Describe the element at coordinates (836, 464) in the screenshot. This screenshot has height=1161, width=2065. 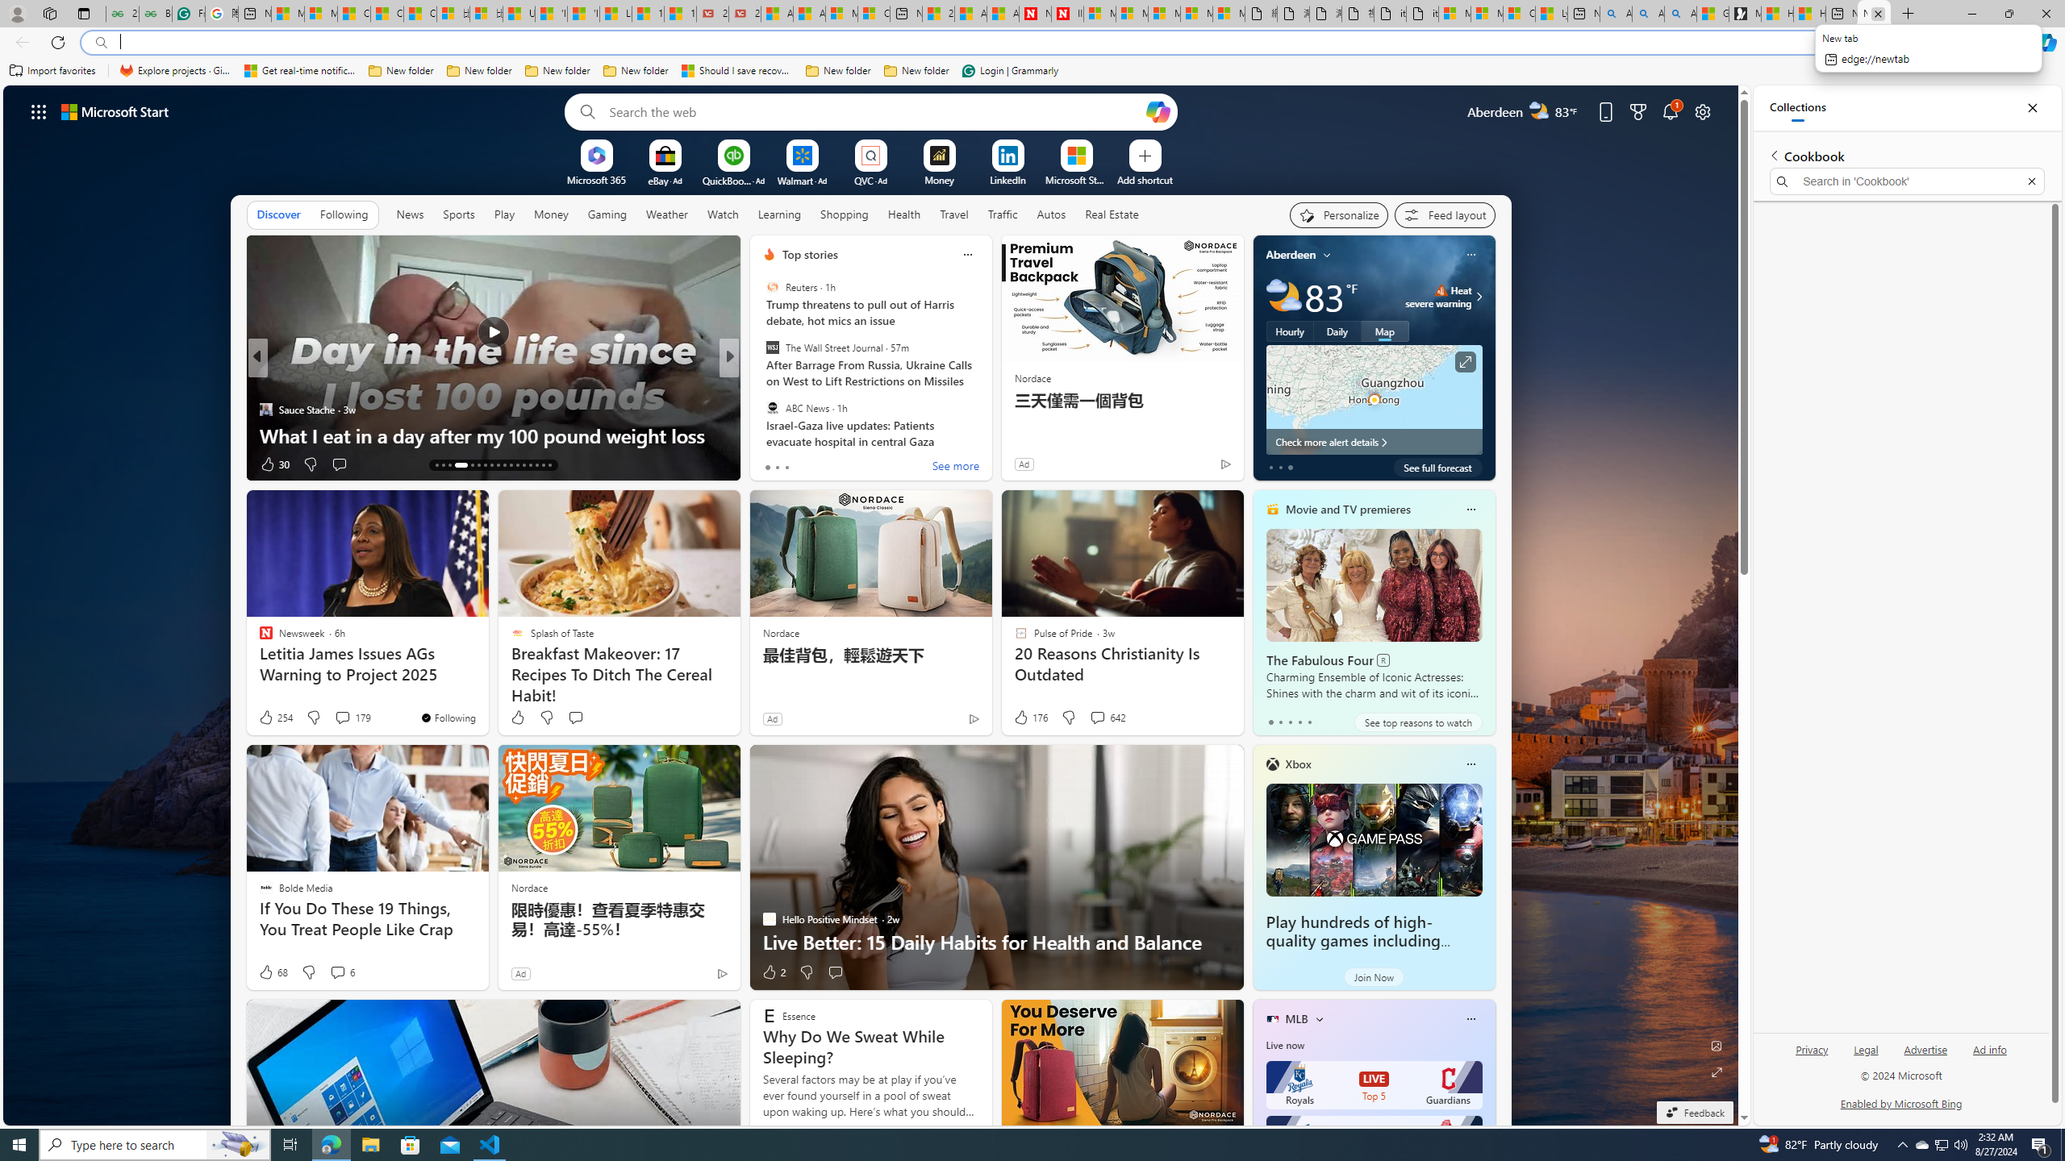
I see `View comments 10 Comment` at that location.